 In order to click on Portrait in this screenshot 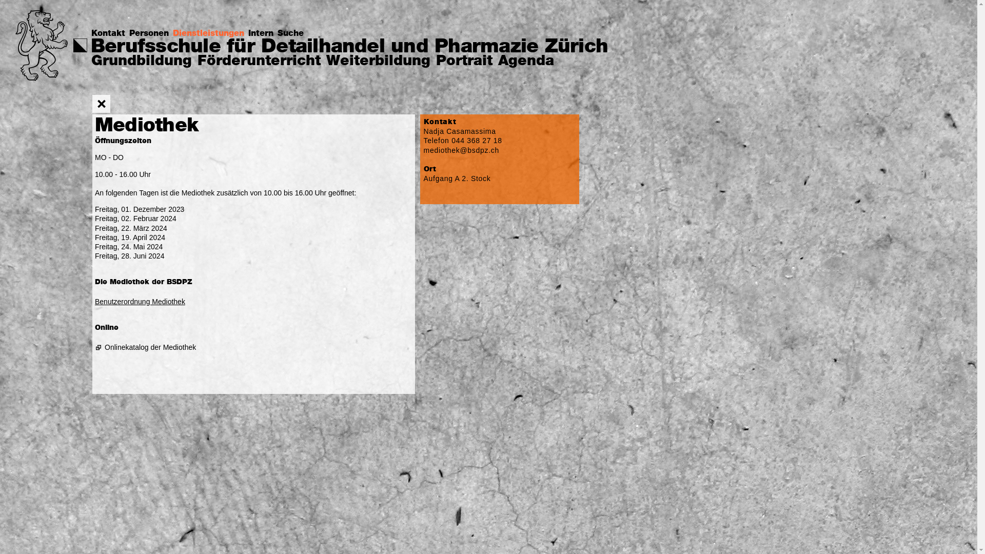, I will do `click(464, 62)`.